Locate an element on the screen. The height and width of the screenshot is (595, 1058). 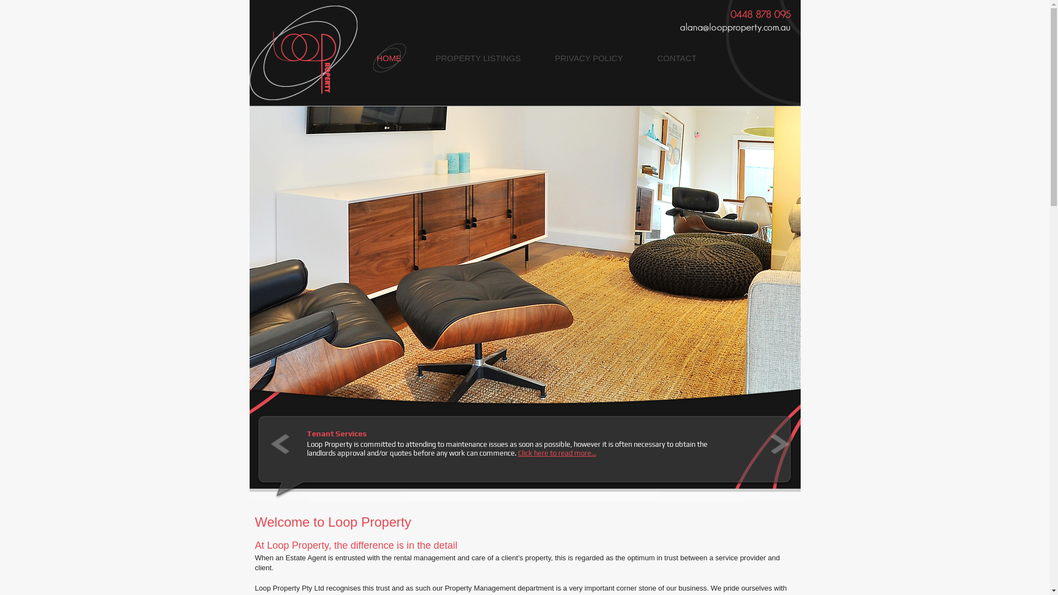
HOME is located at coordinates (389, 58).